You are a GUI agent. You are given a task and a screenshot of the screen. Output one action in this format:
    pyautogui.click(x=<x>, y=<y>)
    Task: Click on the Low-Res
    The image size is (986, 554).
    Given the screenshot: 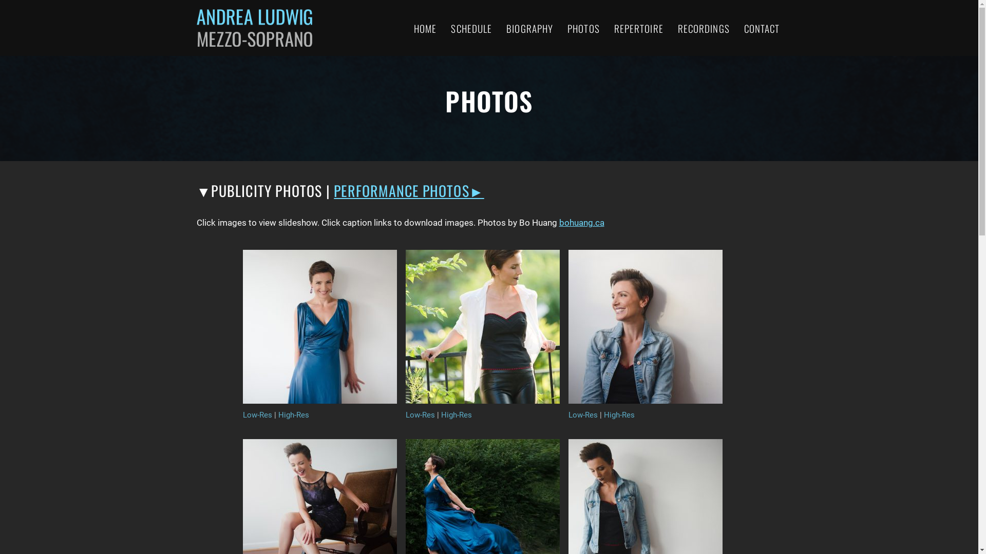 What is the action you would take?
    pyautogui.click(x=257, y=415)
    